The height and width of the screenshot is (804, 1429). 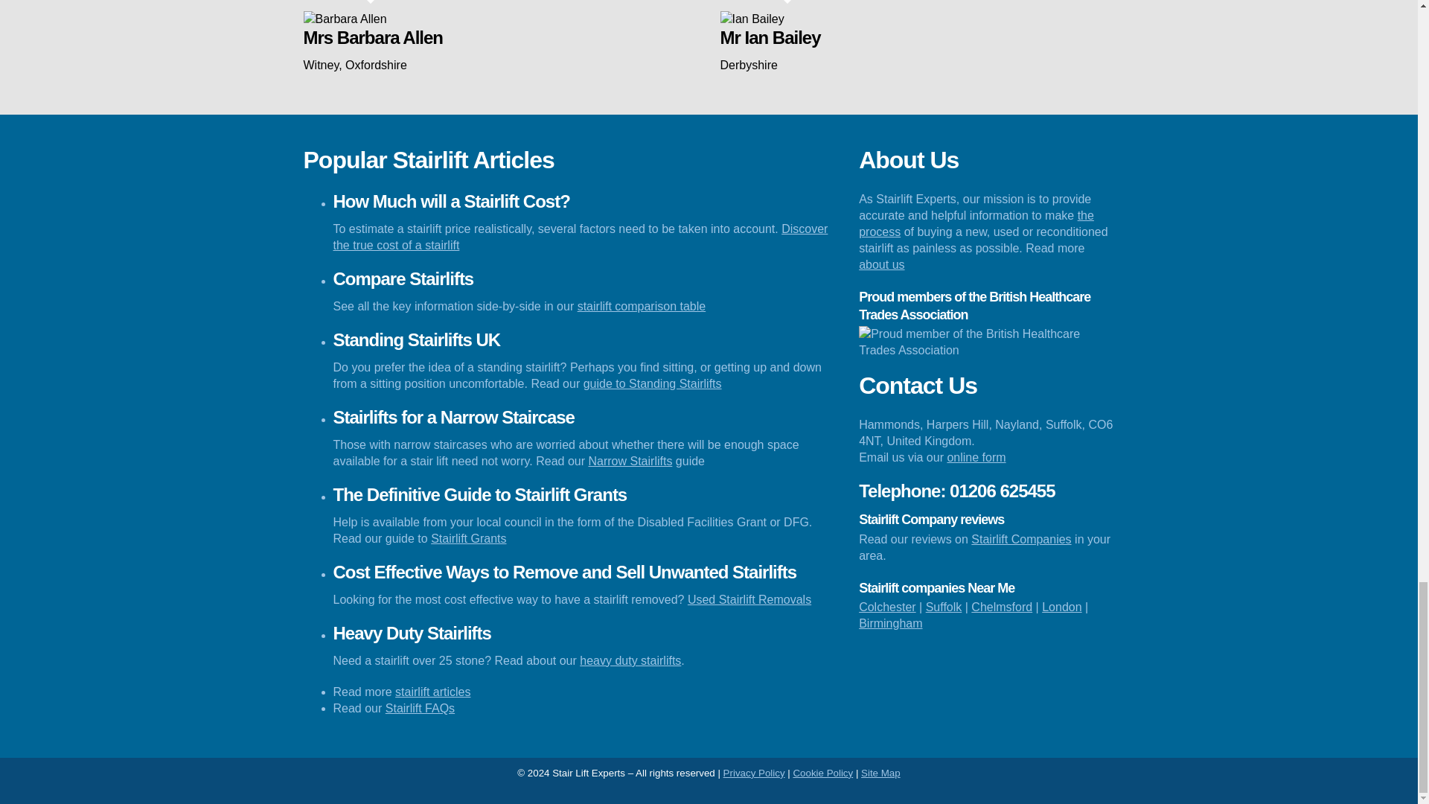 What do you see at coordinates (468, 538) in the screenshot?
I see `Stairlift Grants` at bounding box center [468, 538].